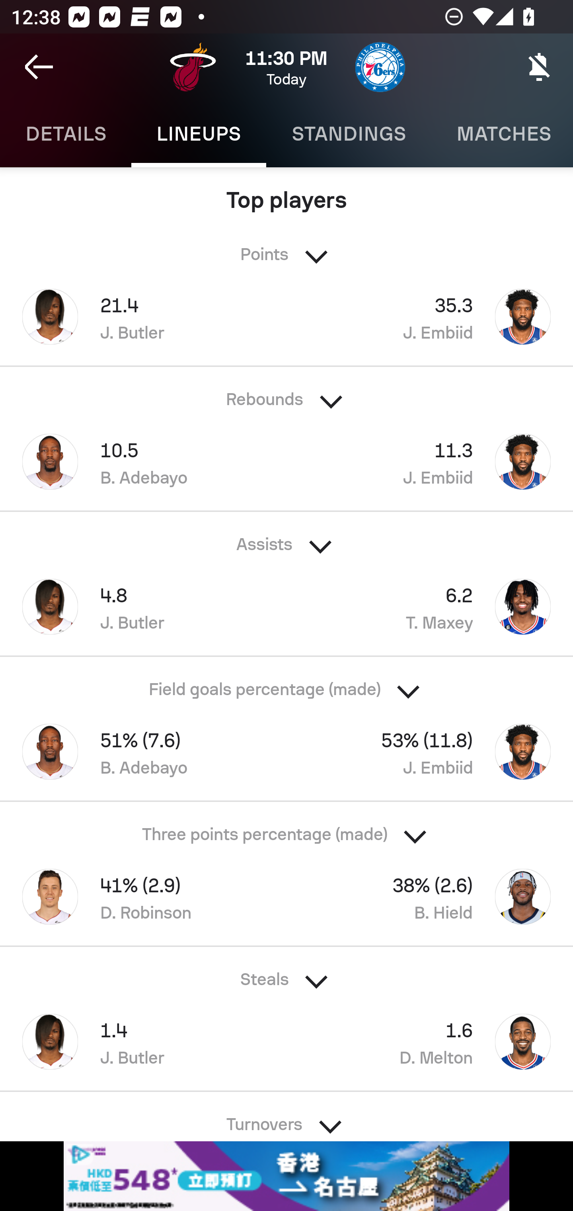 Image resolution: width=573 pixels, height=1211 pixels. Describe the element at coordinates (430, 751) in the screenshot. I see `53% (11.8) J. Embiid` at that location.